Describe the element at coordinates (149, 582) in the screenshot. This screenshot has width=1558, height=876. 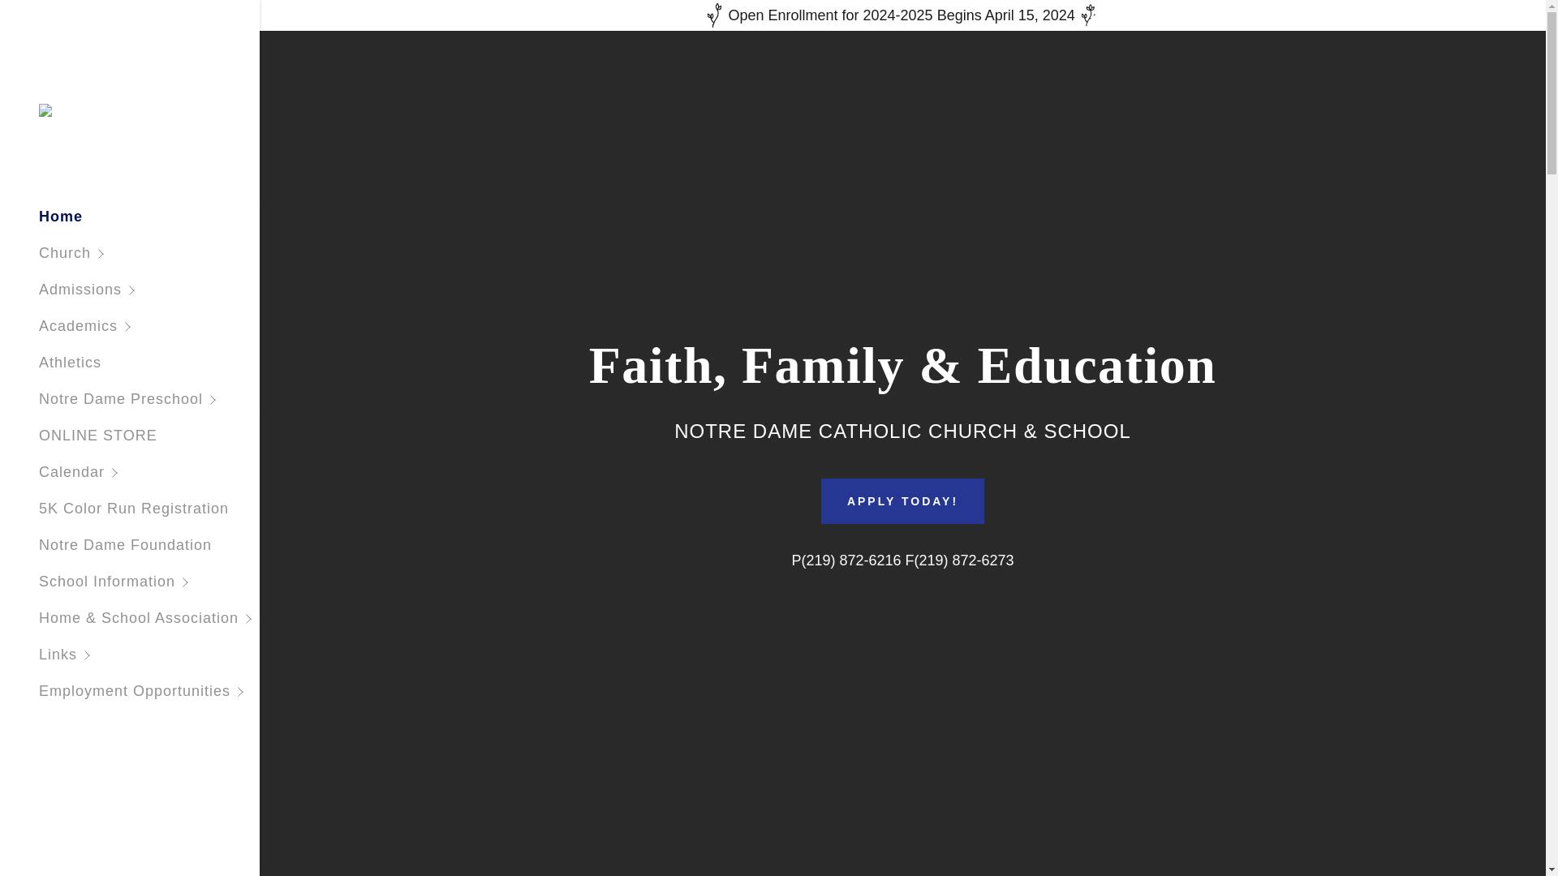
I see `School Information` at that location.